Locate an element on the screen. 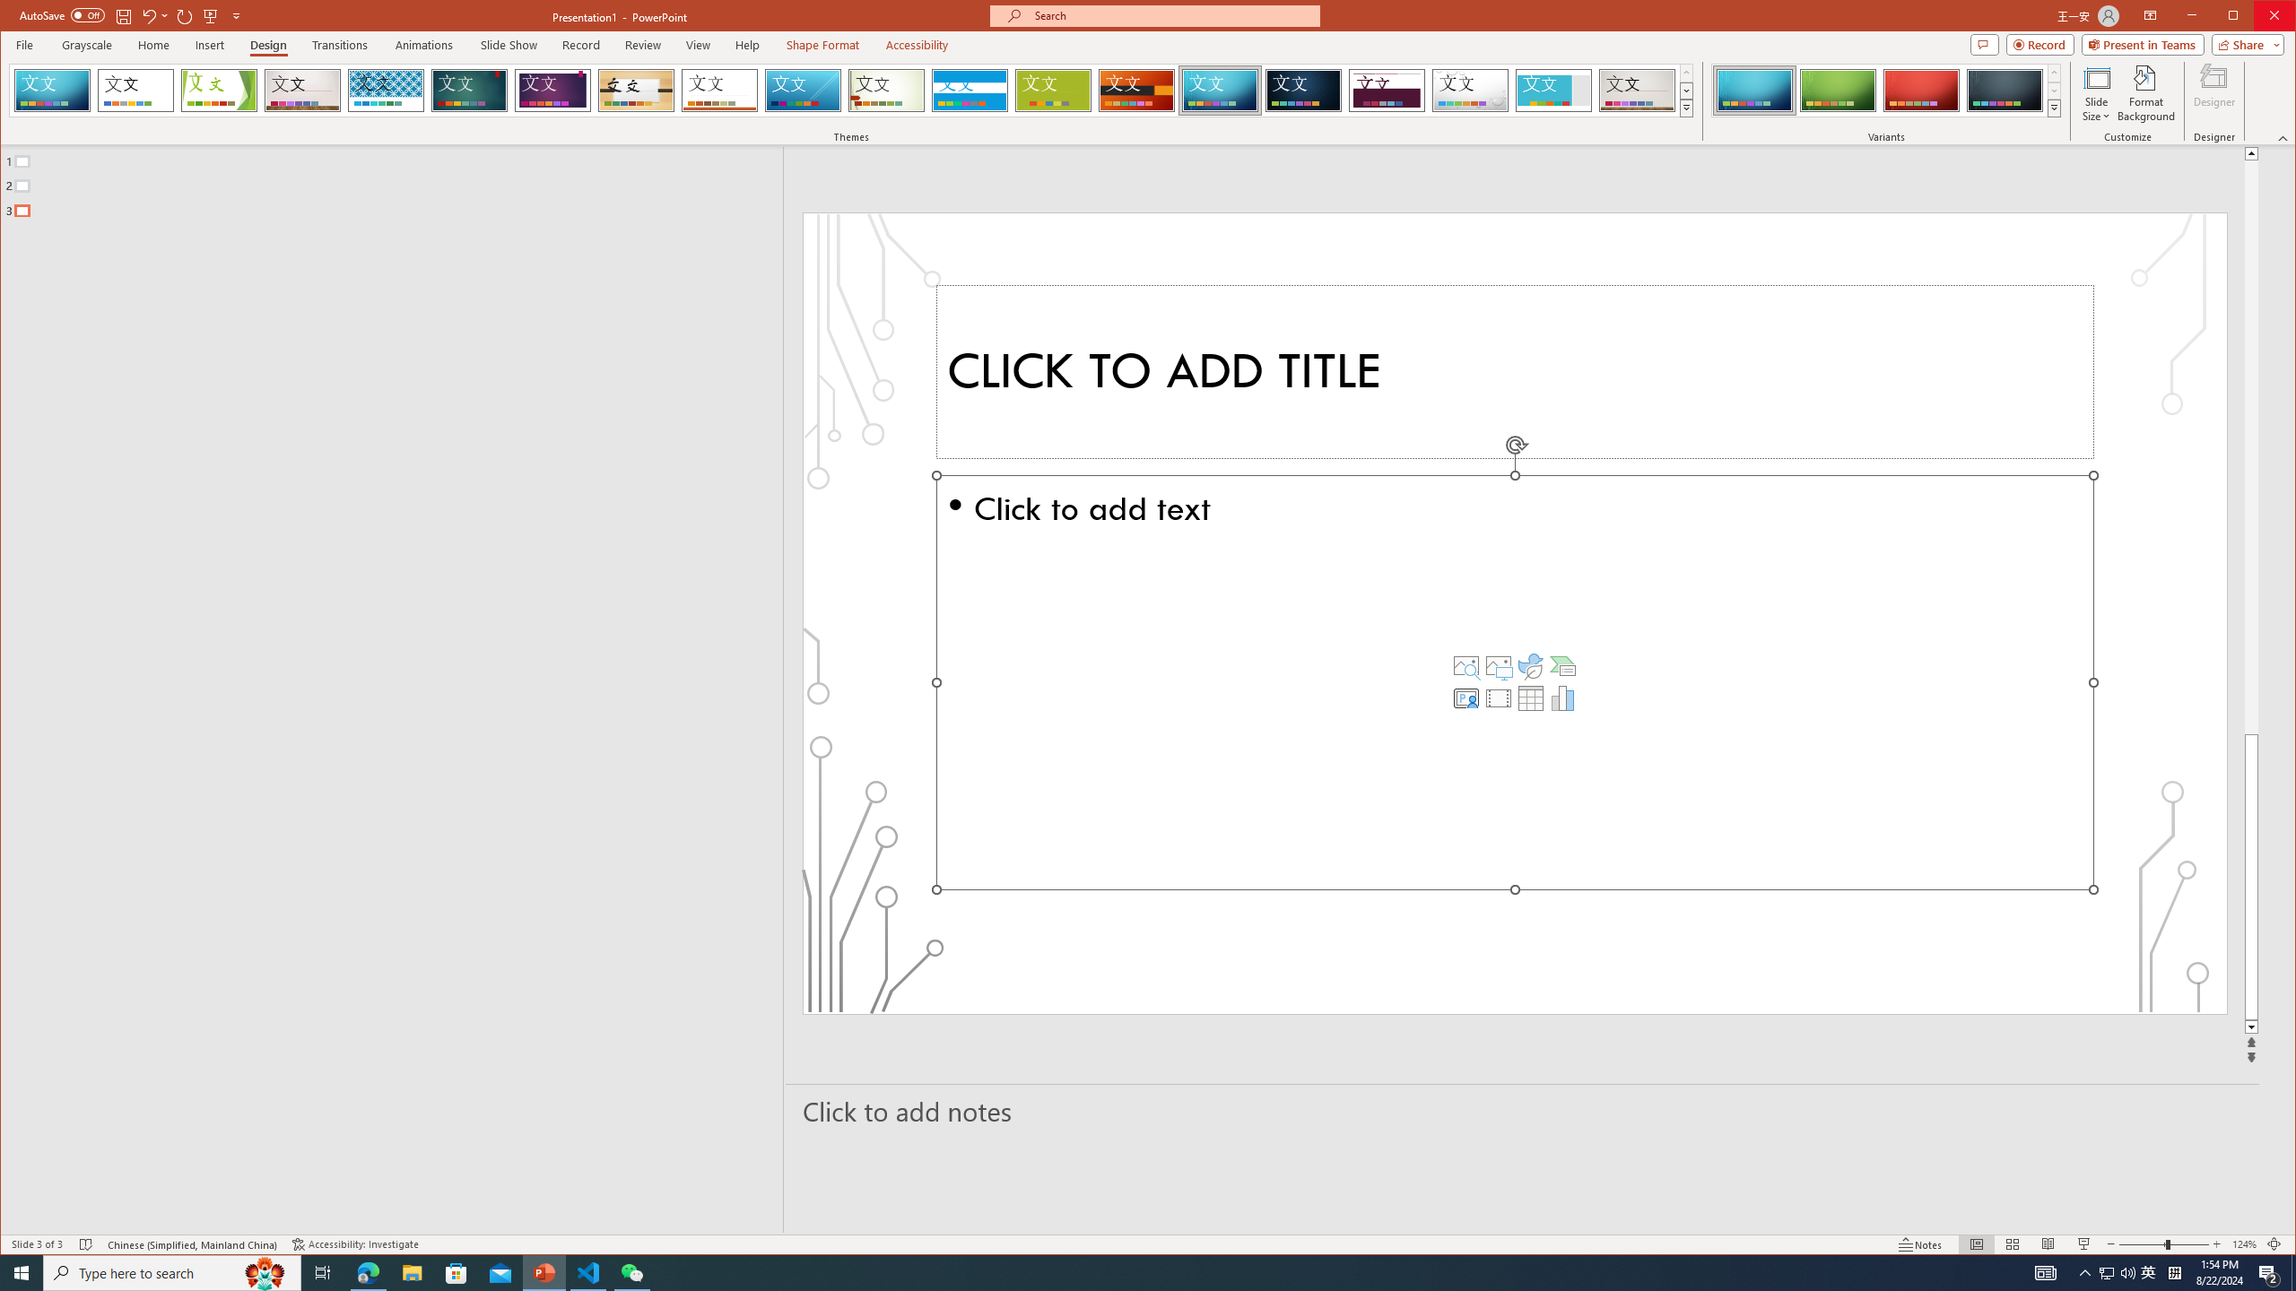 The width and height of the screenshot is (2296, 1291). Circuit Variant 2 is located at coordinates (1837, 91).